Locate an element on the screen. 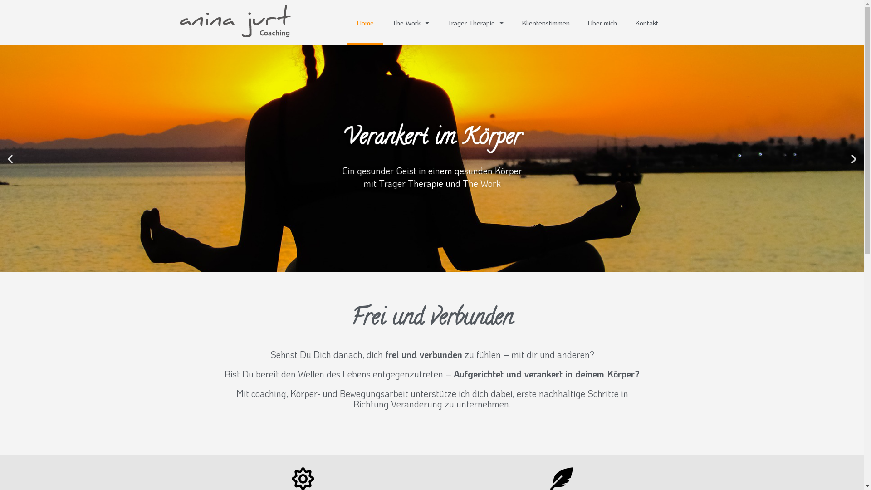  The Work is located at coordinates (411, 23).